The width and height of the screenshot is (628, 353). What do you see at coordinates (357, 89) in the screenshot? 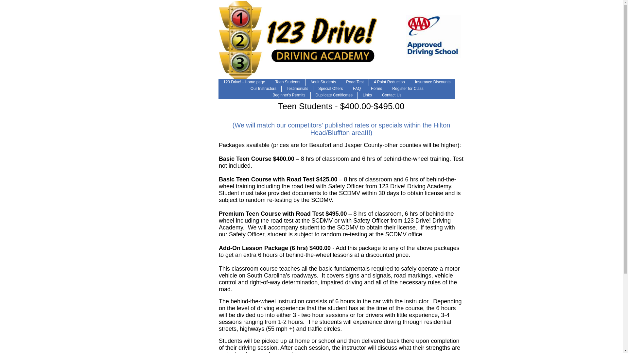
I see `FAQ` at bounding box center [357, 89].